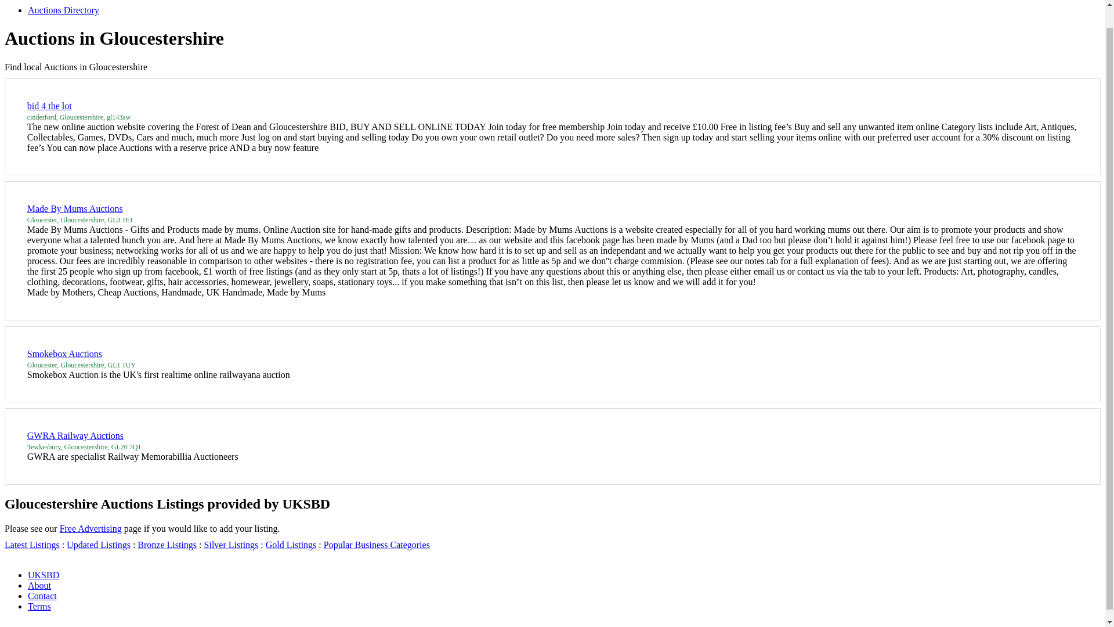  What do you see at coordinates (357, 517) in the screenshot?
I see `Bronze Listings` at bounding box center [357, 517].